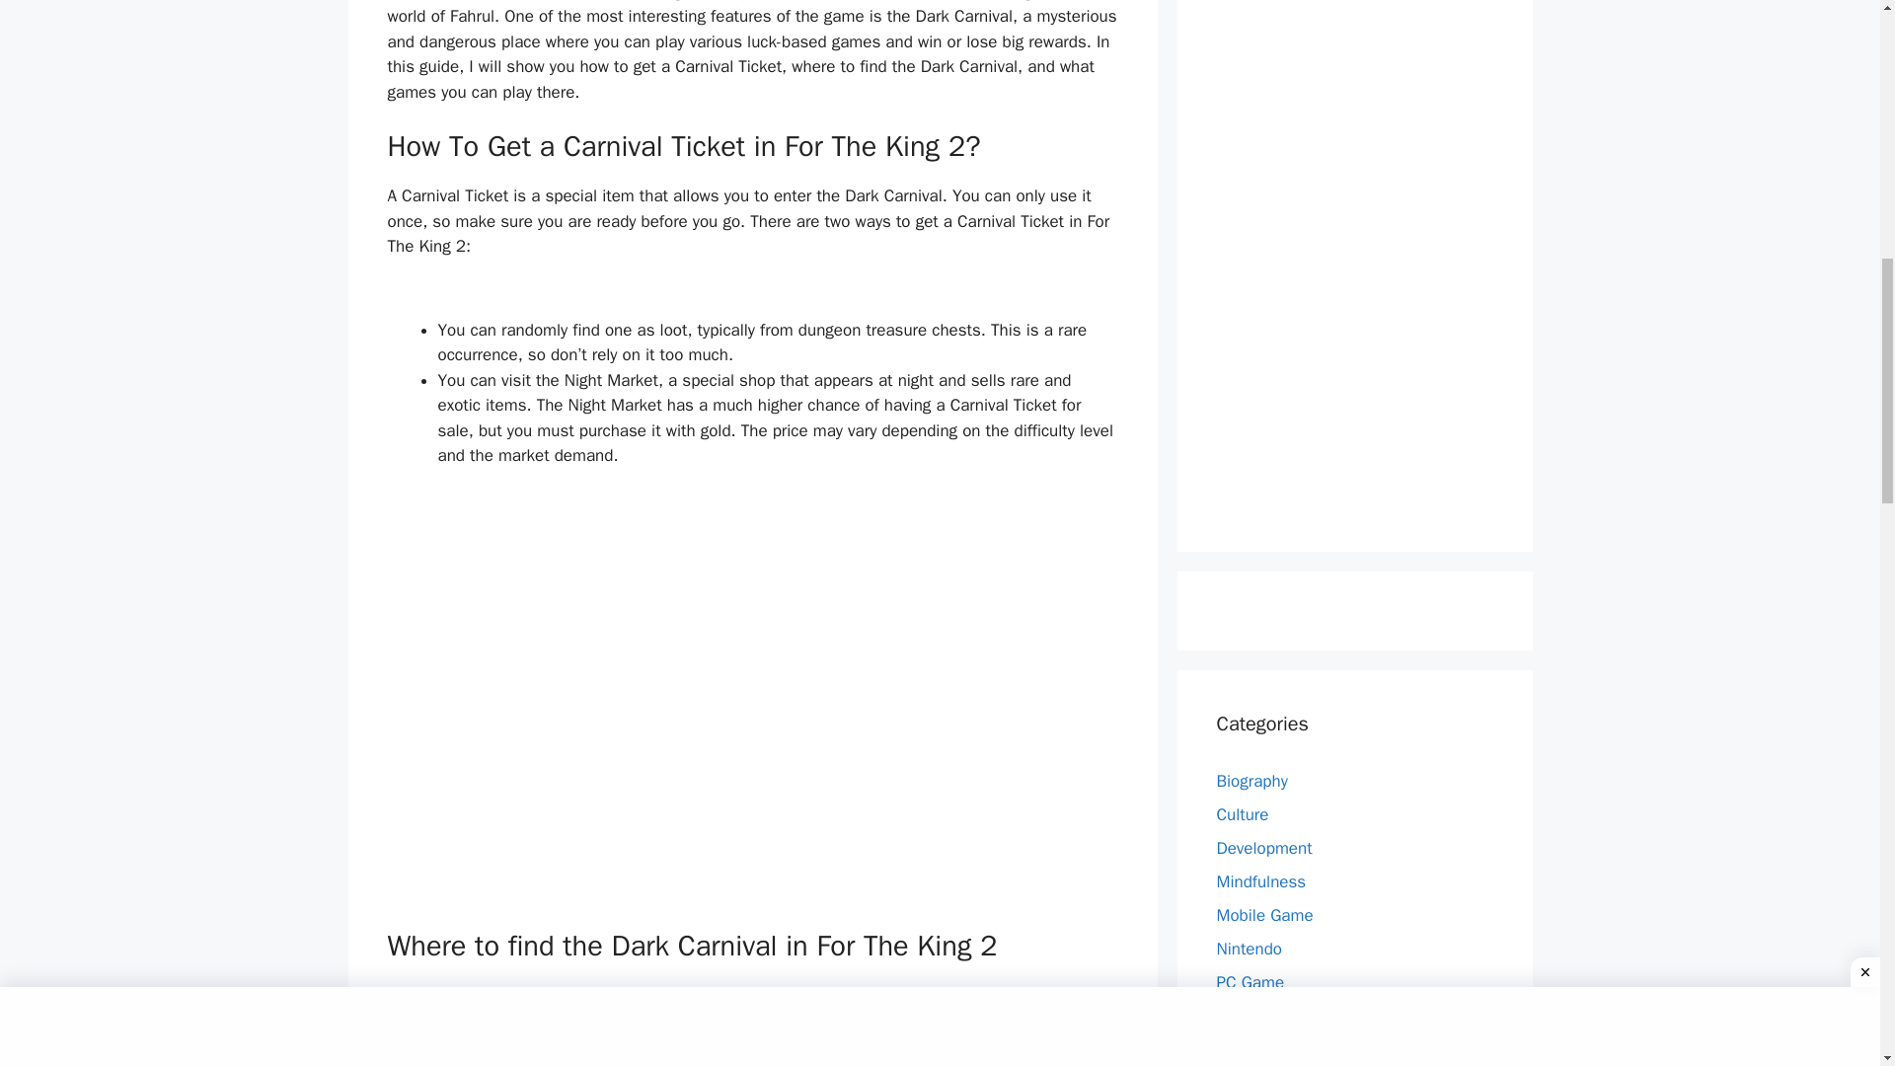 Image resolution: width=1895 pixels, height=1066 pixels. What do you see at coordinates (1251, 781) in the screenshot?
I see `Biography` at bounding box center [1251, 781].